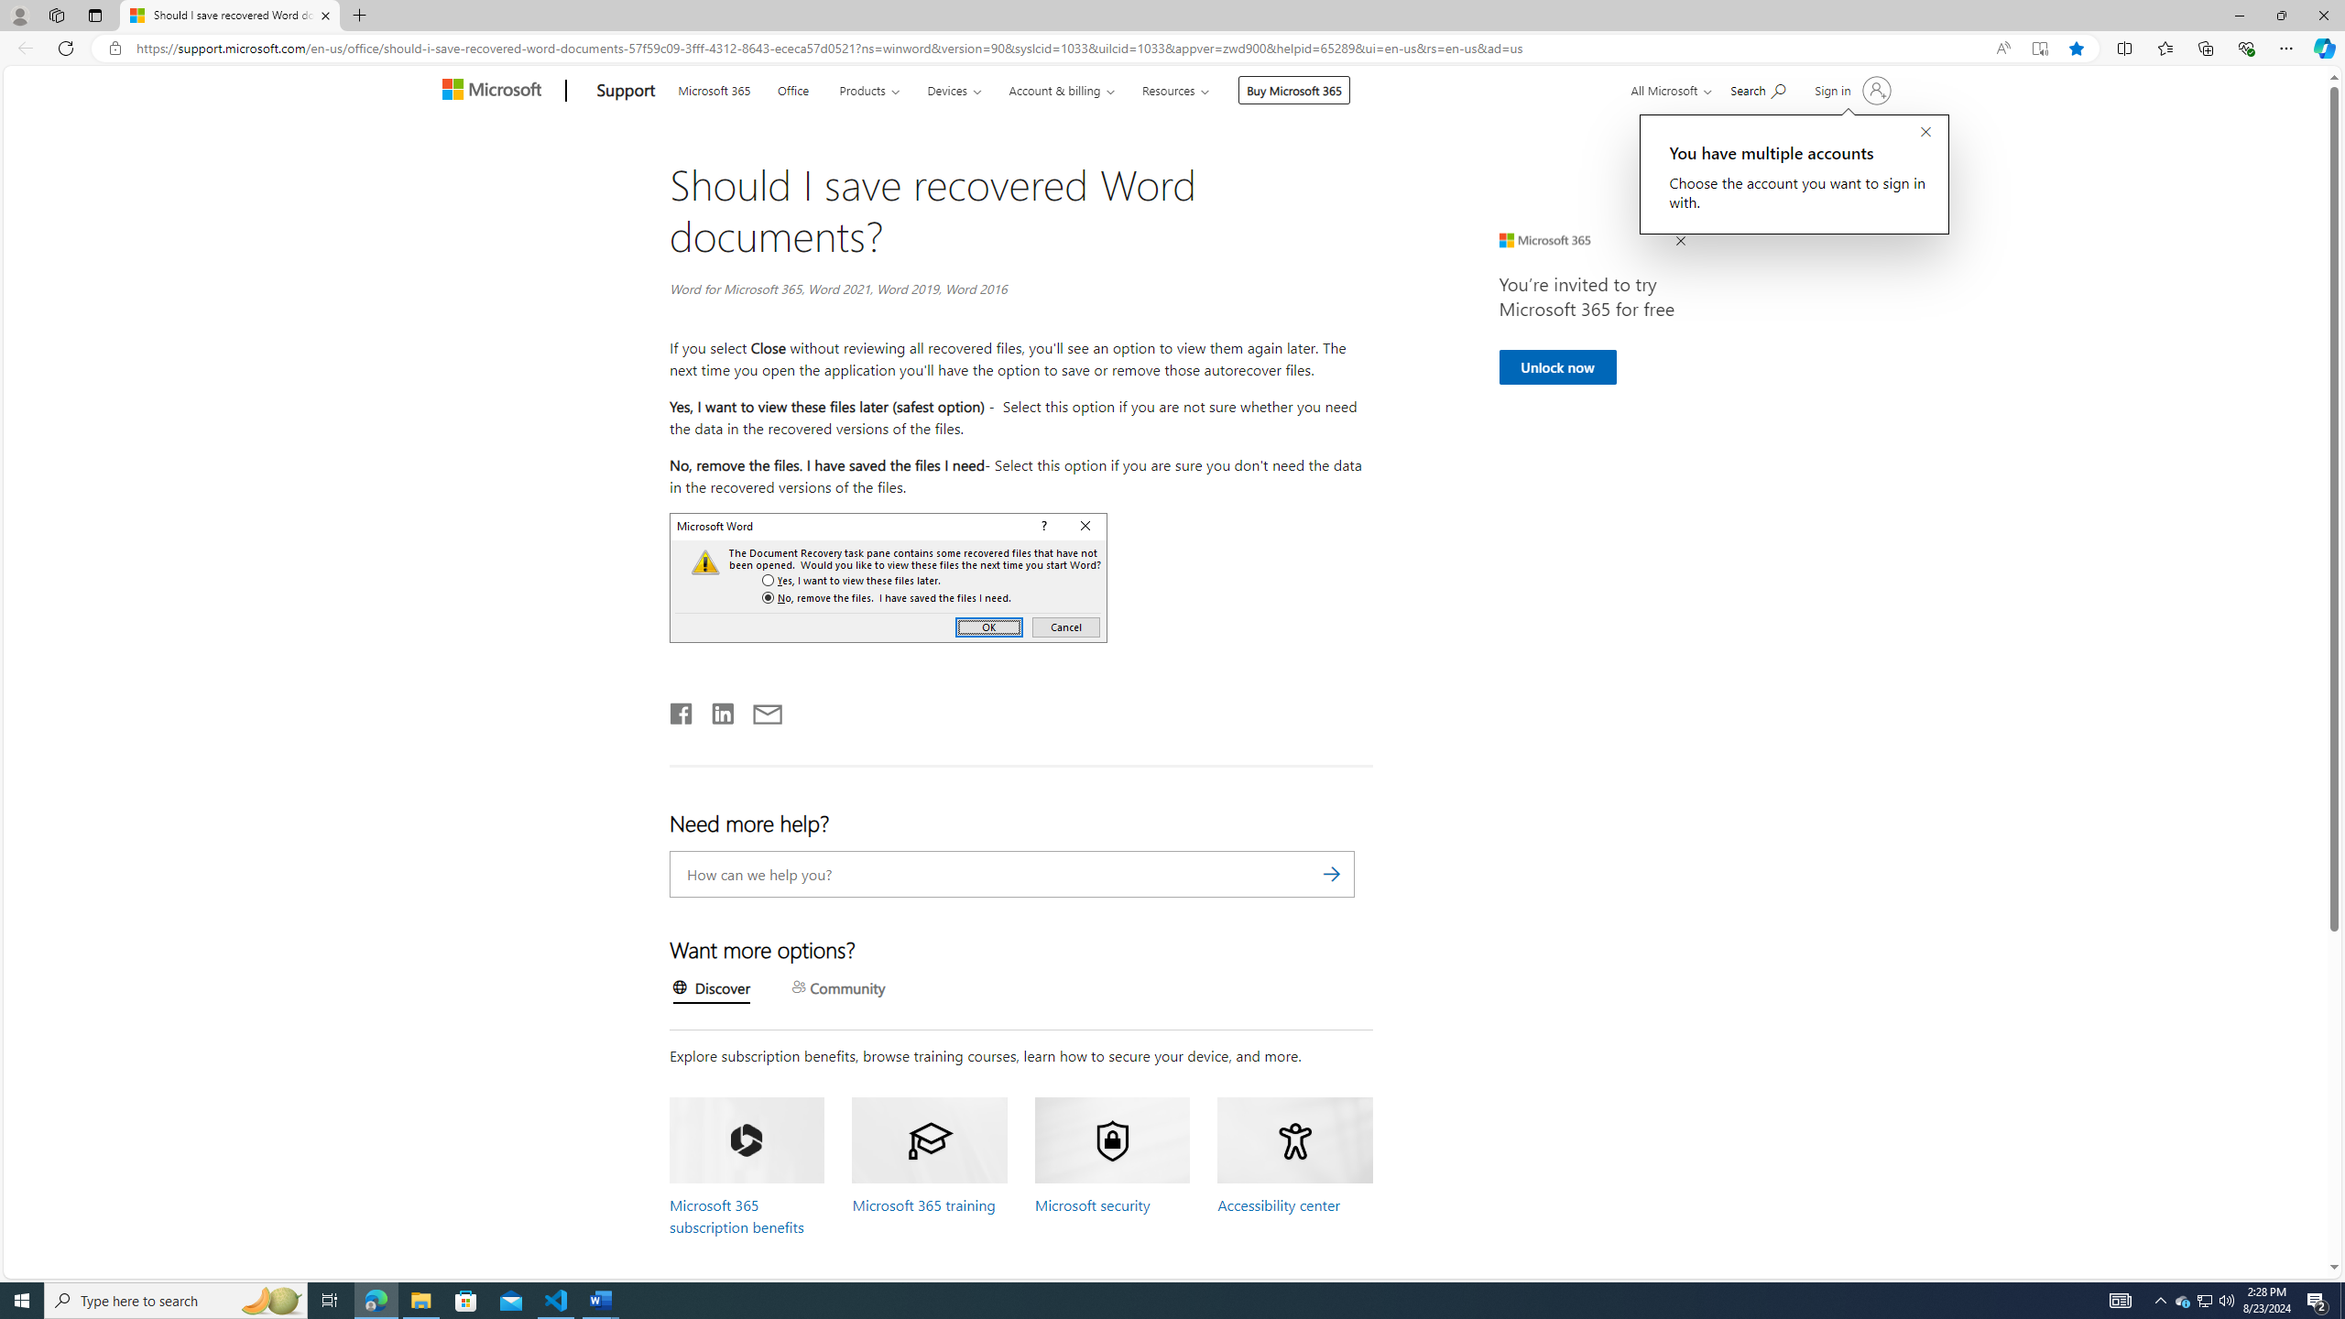 The width and height of the screenshot is (2345, 1319). Describe the element at coordinates (229, 16) in the screenshot. I see `Should I save recovered Word documents? - Microsoft Support` at that location.